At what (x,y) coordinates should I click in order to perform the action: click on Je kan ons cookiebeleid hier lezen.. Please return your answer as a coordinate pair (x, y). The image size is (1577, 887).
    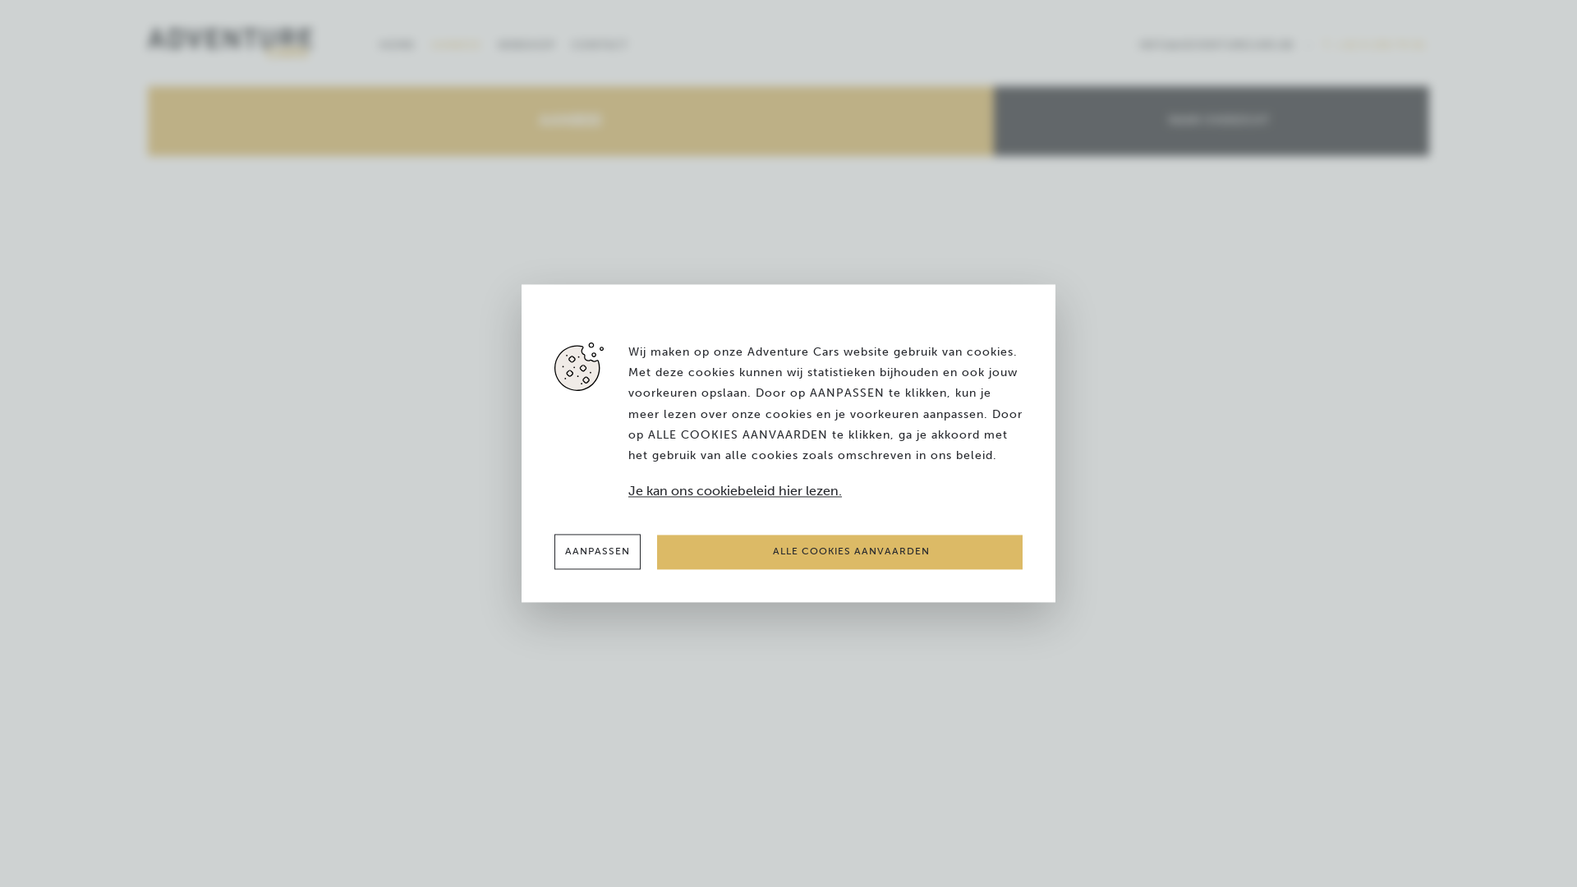
    Looking at the image, I should click on (825, 493).